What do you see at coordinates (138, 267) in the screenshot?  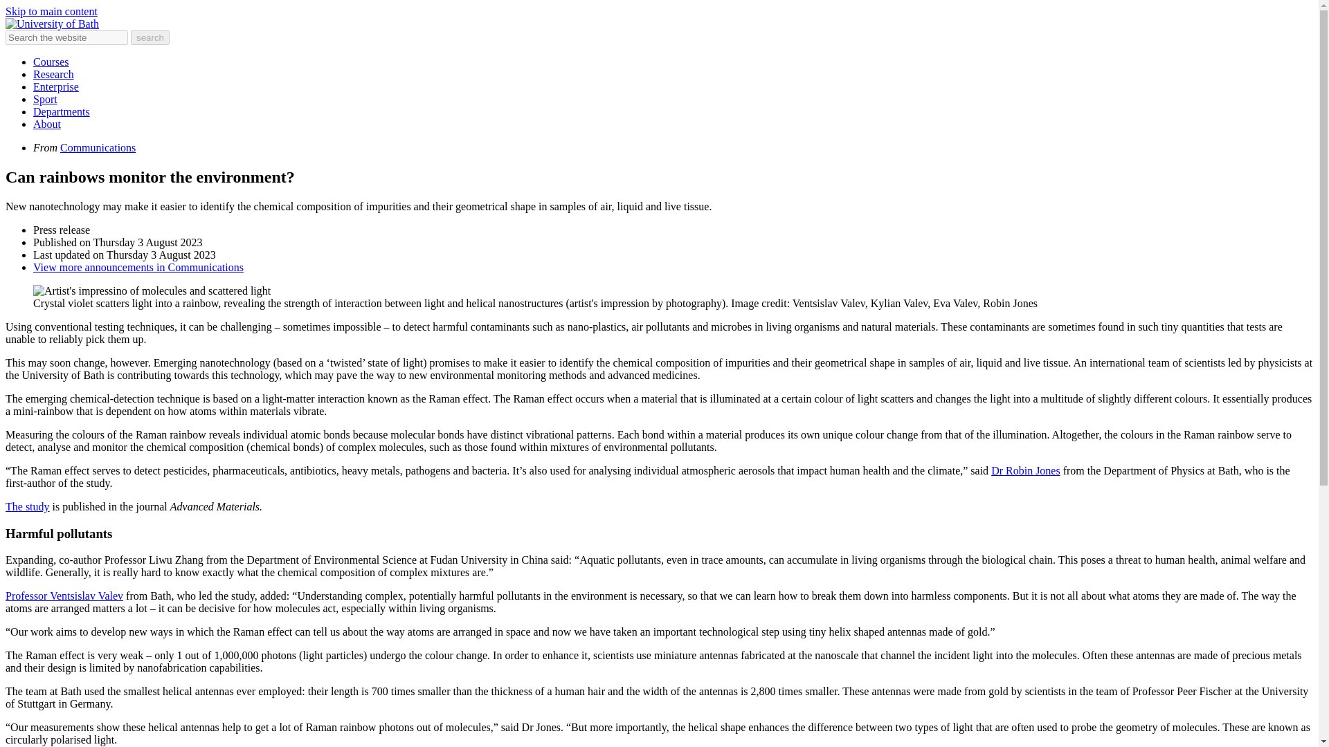 I see `View more announcements in Communications` at bounding box center [138, 267].